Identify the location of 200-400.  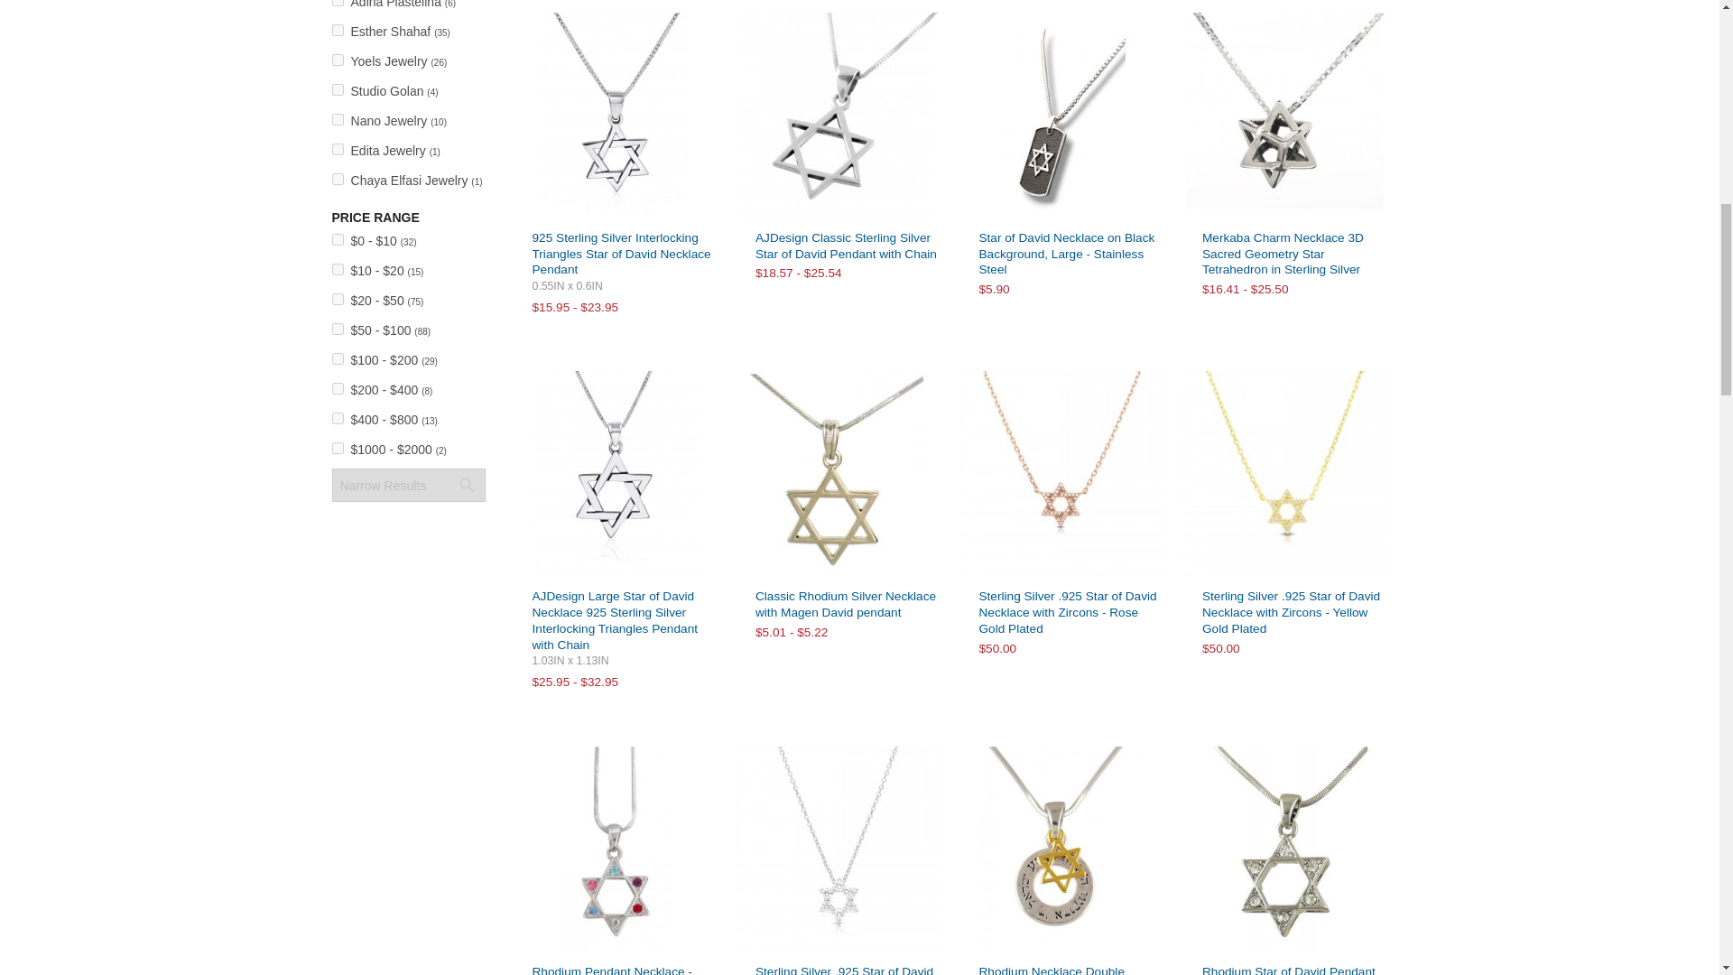
(338, 388).